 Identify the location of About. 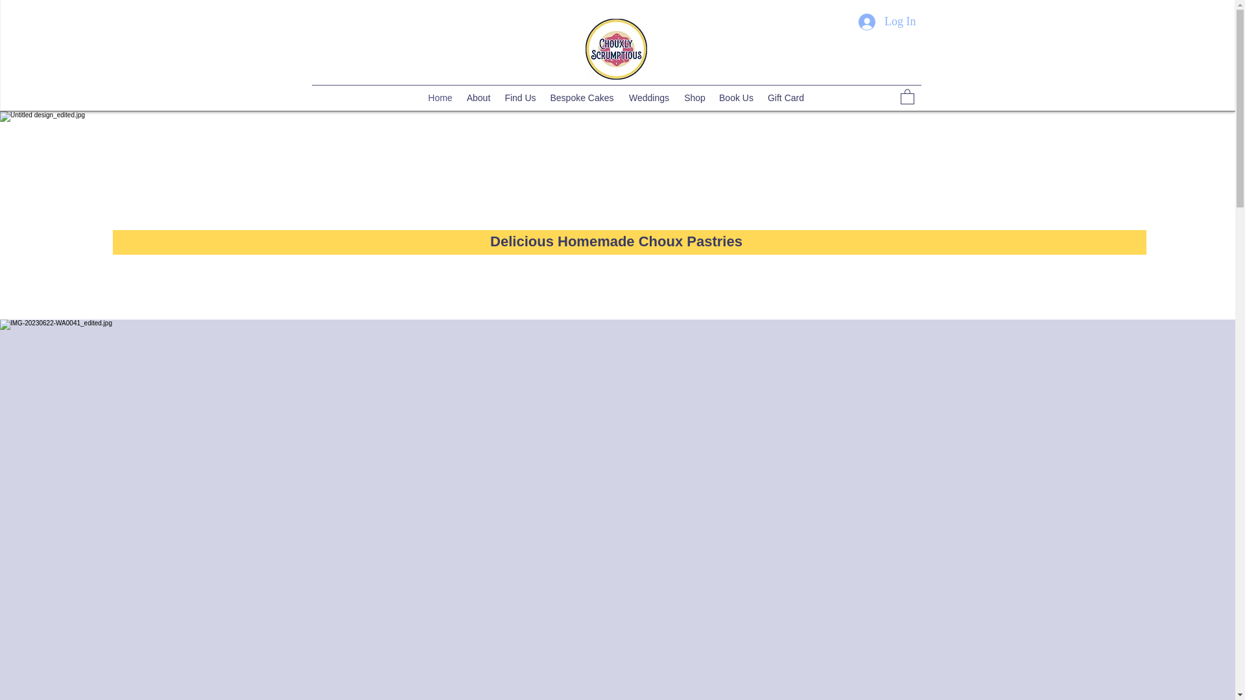
(478, 98).